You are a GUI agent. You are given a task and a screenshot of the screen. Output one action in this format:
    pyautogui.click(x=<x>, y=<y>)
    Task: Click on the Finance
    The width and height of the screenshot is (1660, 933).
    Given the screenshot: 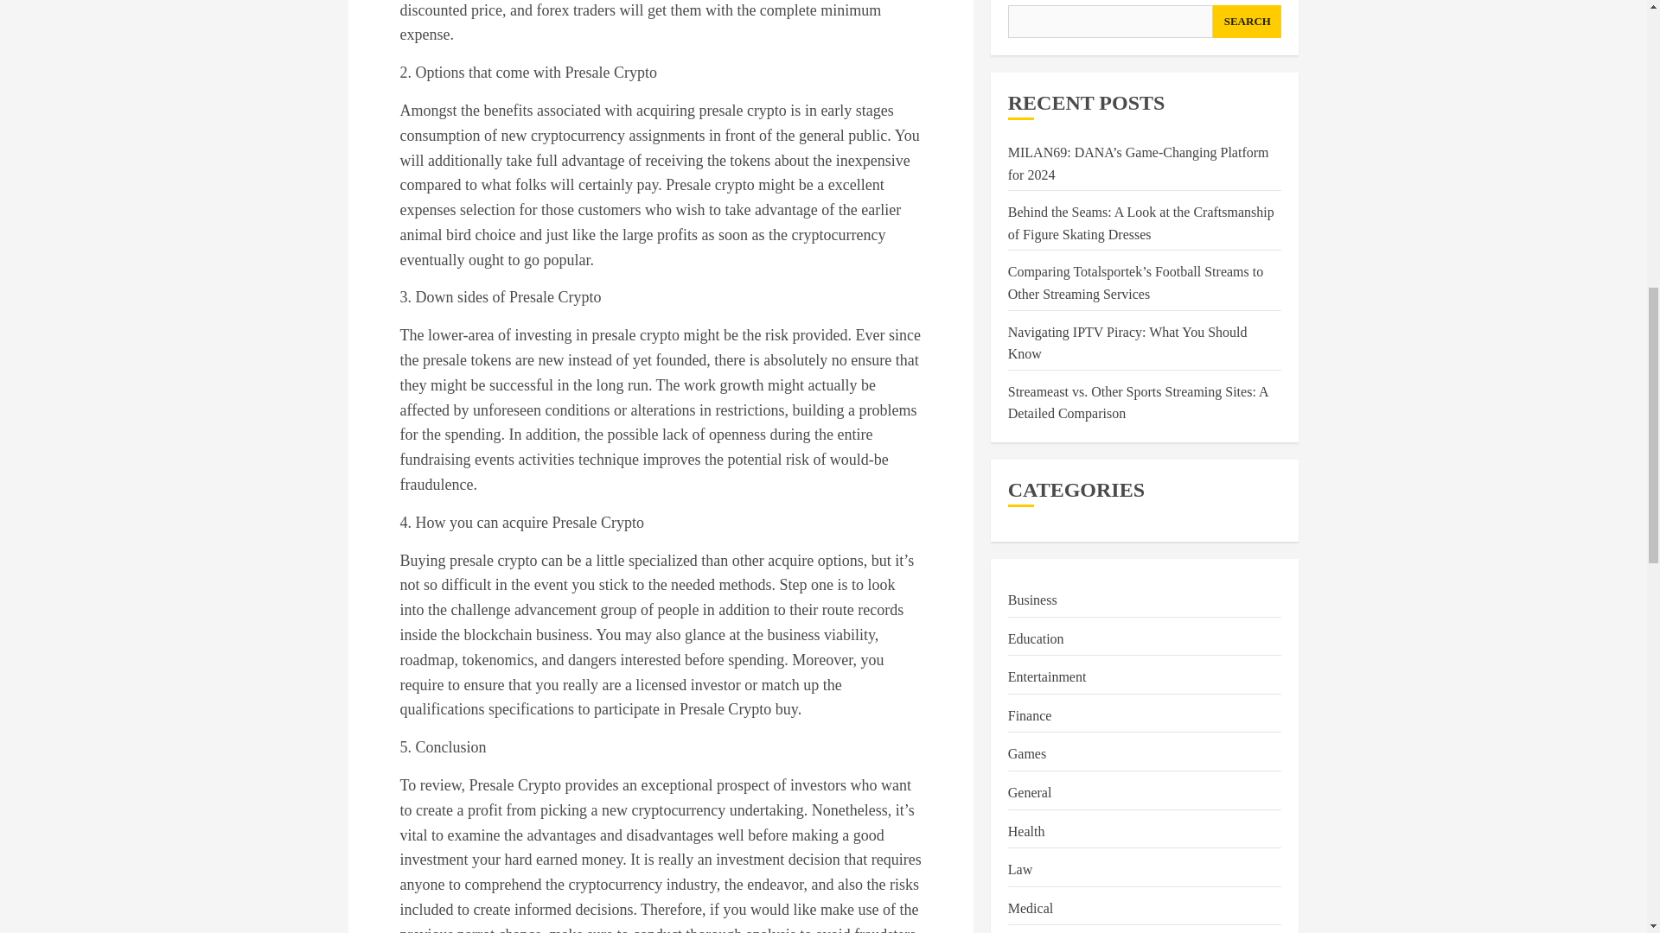 What is the action you would take?
    pyautogui.click(x=1030, y=130)
    